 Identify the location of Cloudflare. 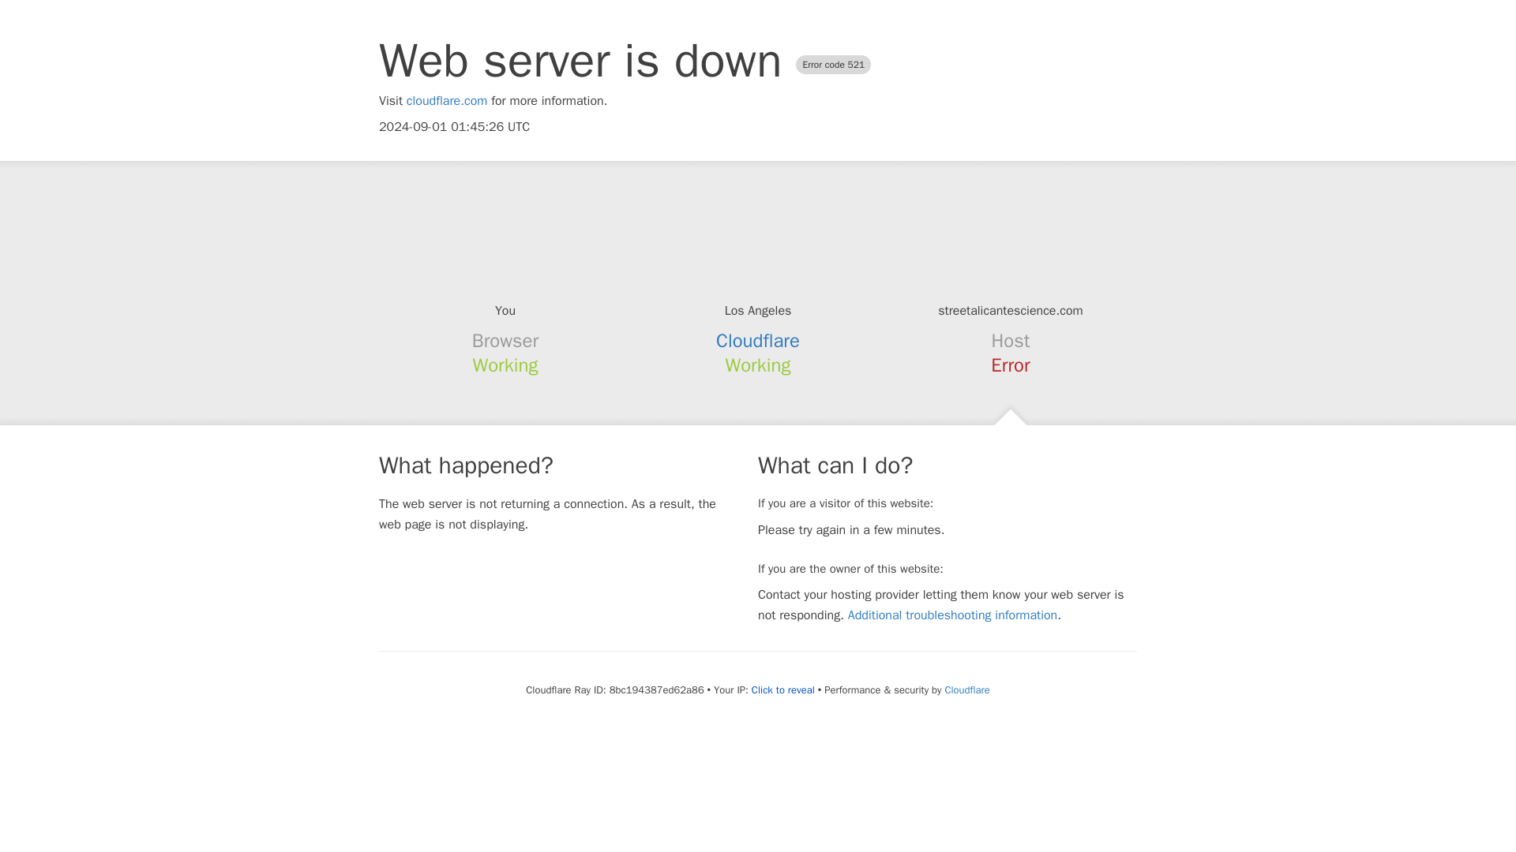
(966, 689).